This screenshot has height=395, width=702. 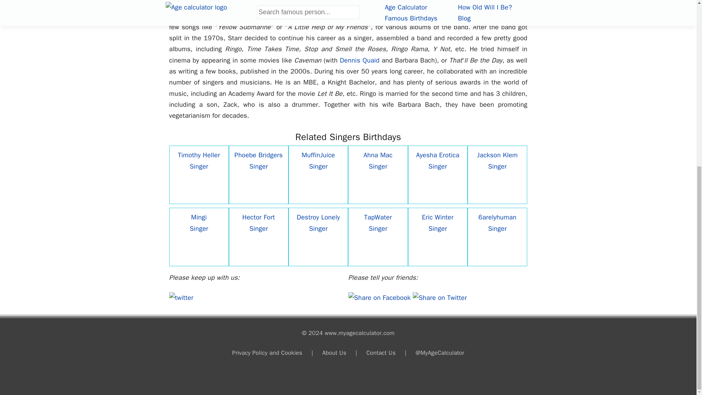 I want to click on My Age Calculator Twitter, so click(x=181, y=298).